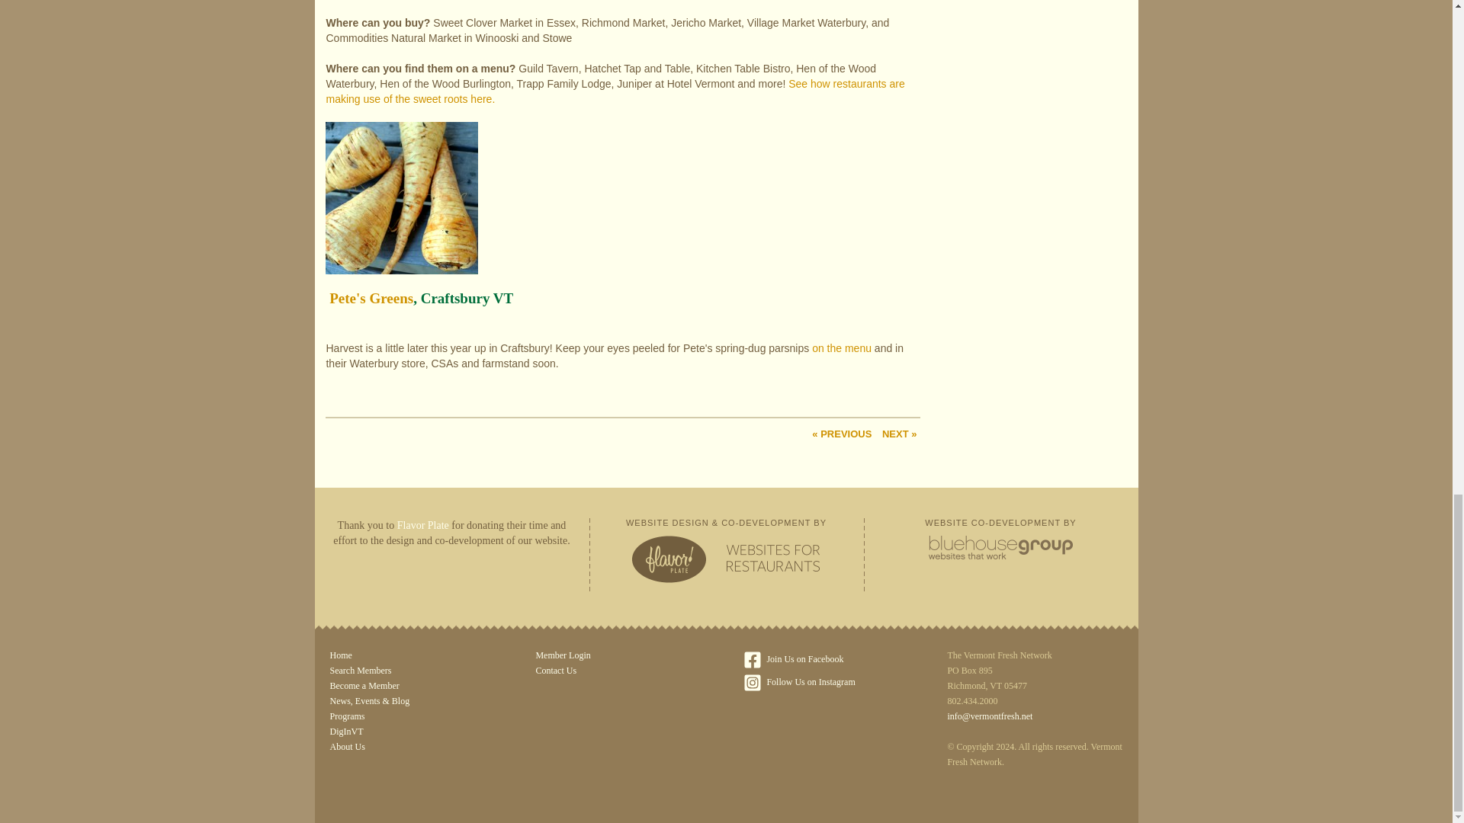  Describe the element at coordinates (422, 524) in the screenshot. I see `Flavor Plate` at that location.